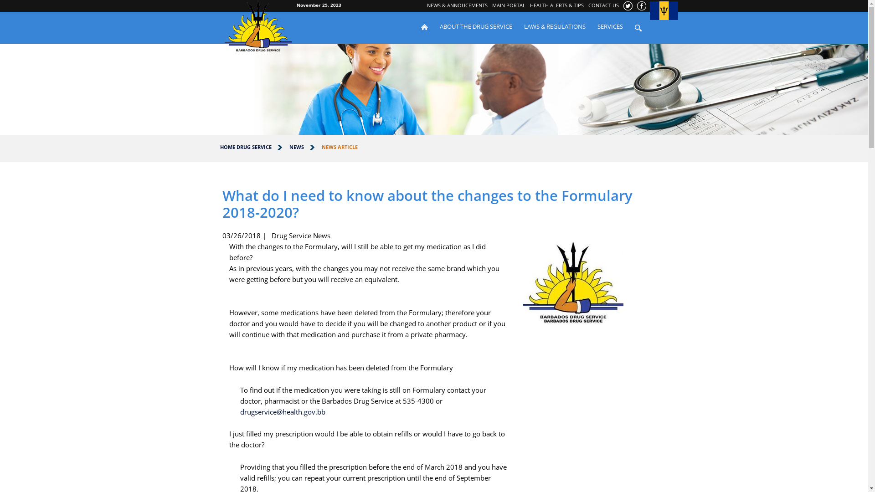 This screenshot has height=492, width=875. Describe the element at coordinates (340, 147) in the screenshot. I see `NEWS ARTICLE` at that location.